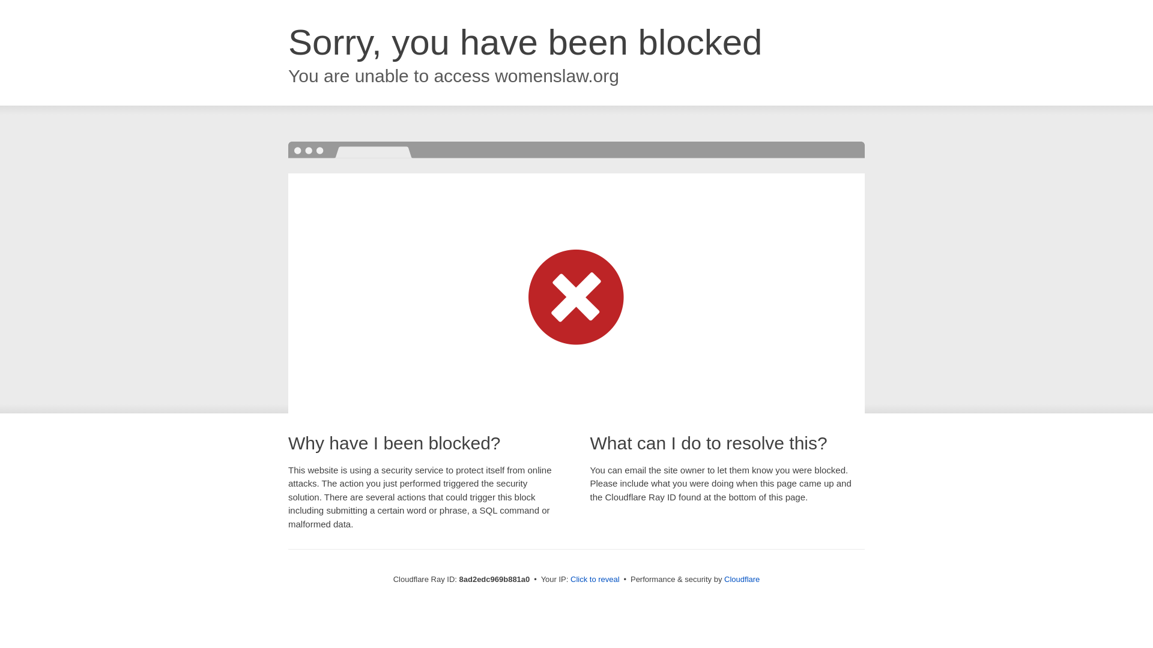  I want to click on Click to reveal, so click(595, 580).